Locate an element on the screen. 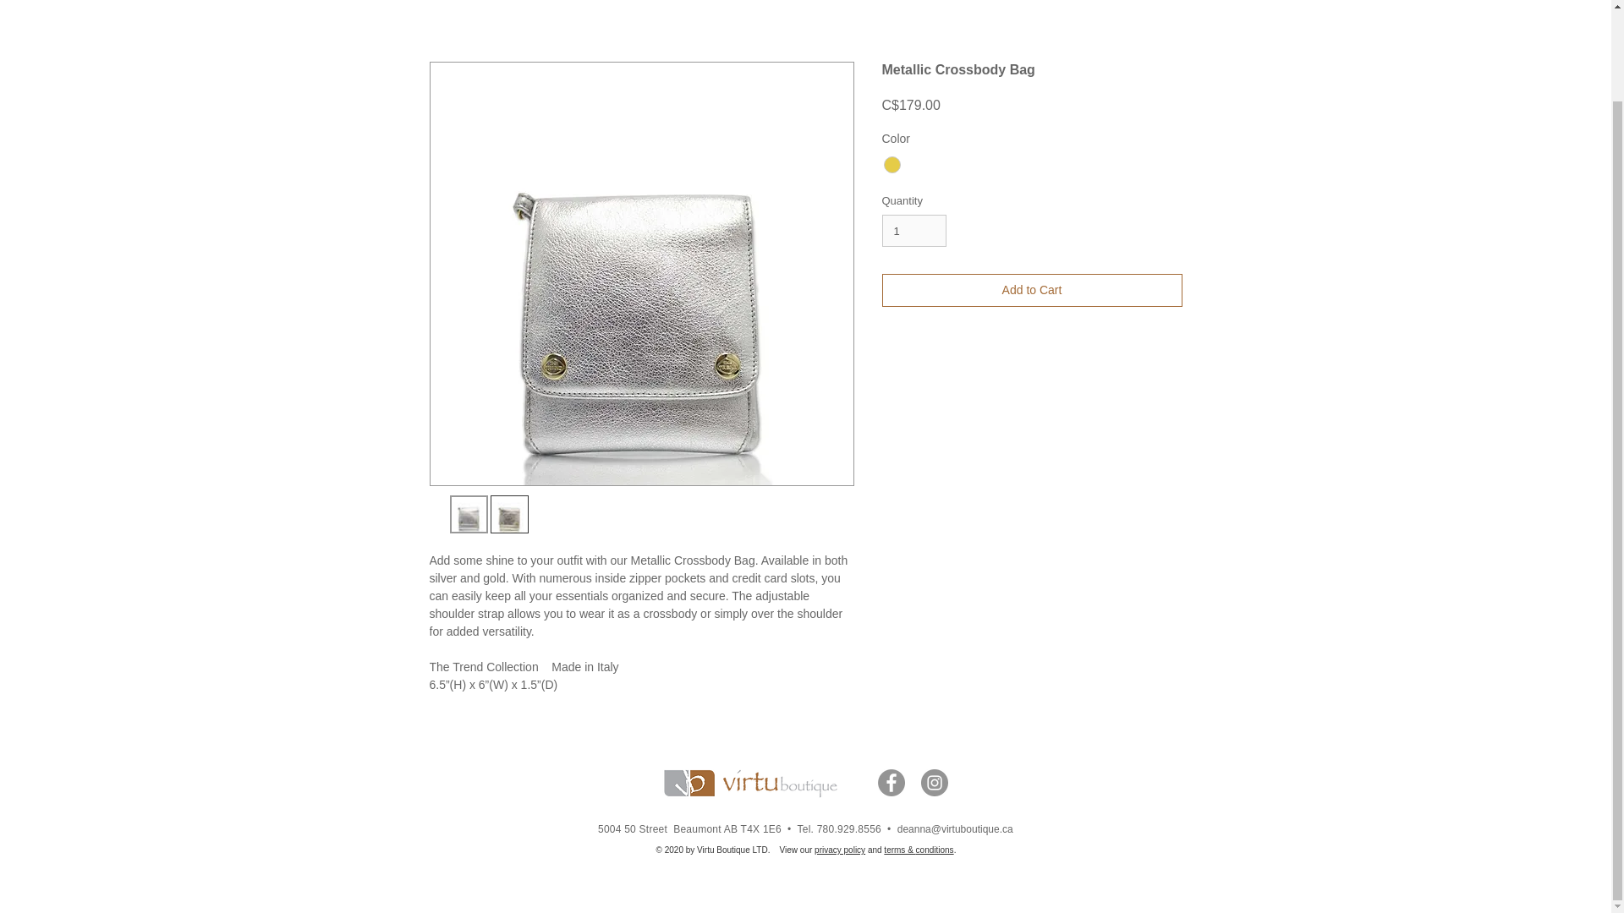 This screenshot has height=913, width=1624. Add to Cart is located at coordinates (1032, 290).